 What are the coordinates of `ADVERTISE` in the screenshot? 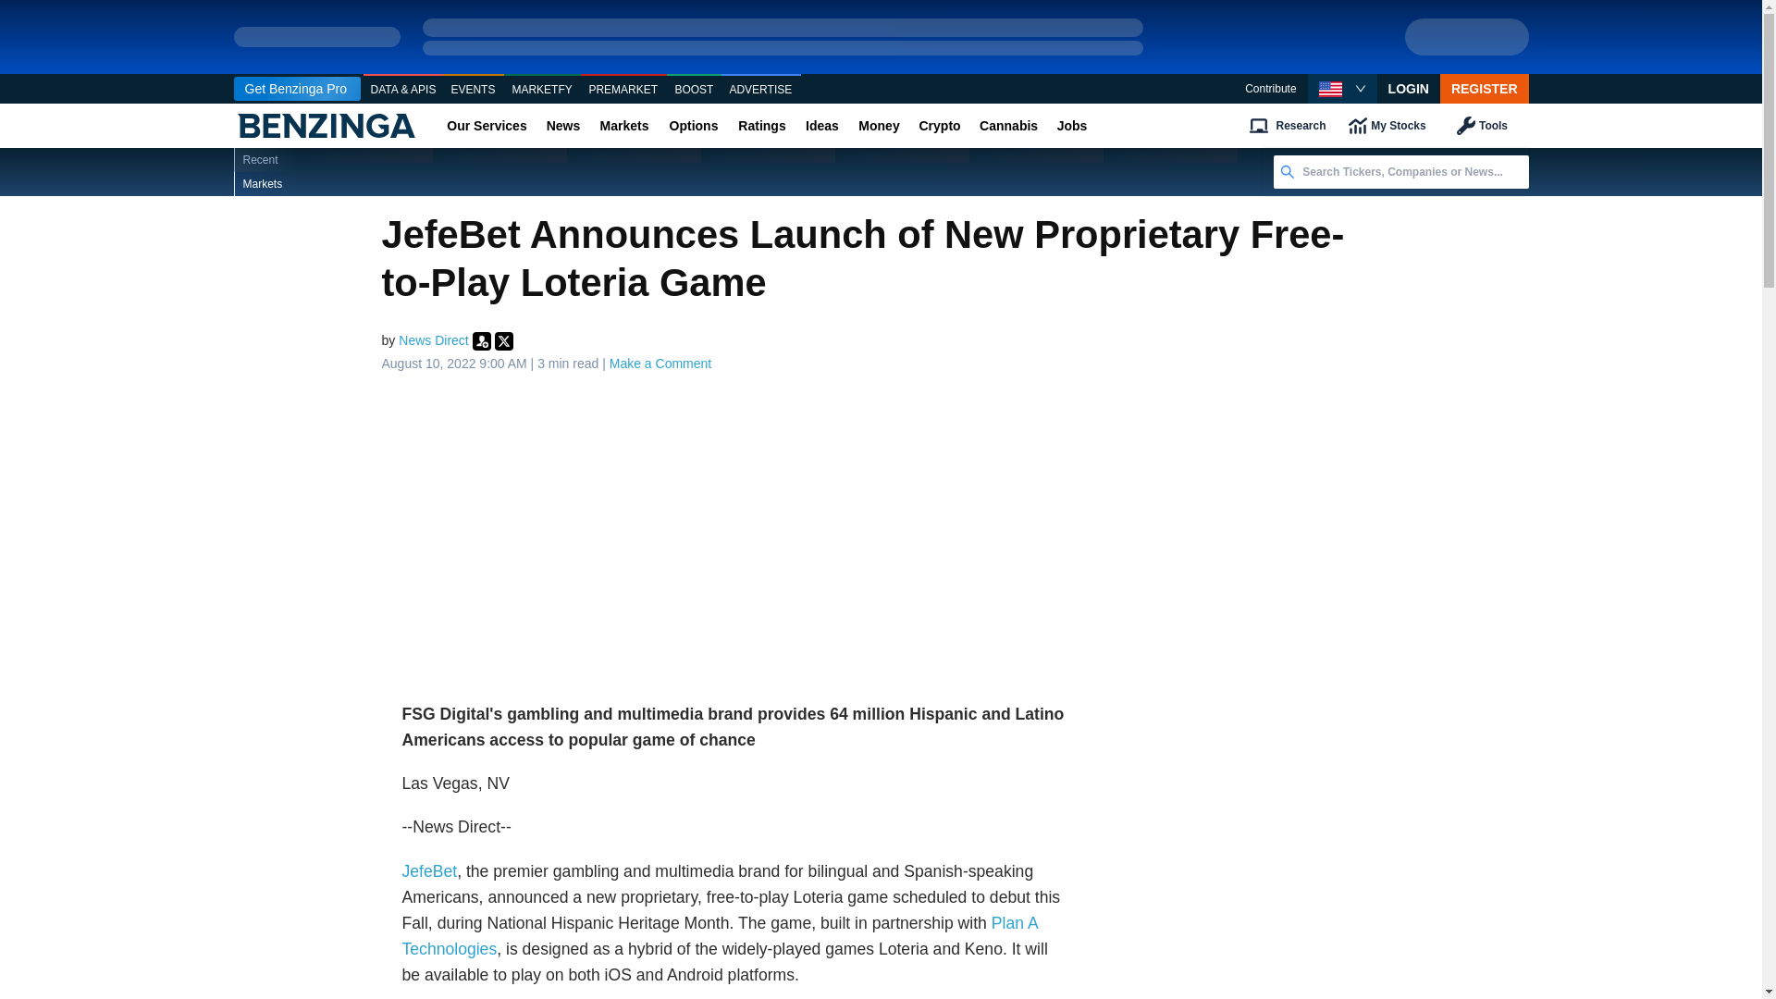 It's located at (760, 90).